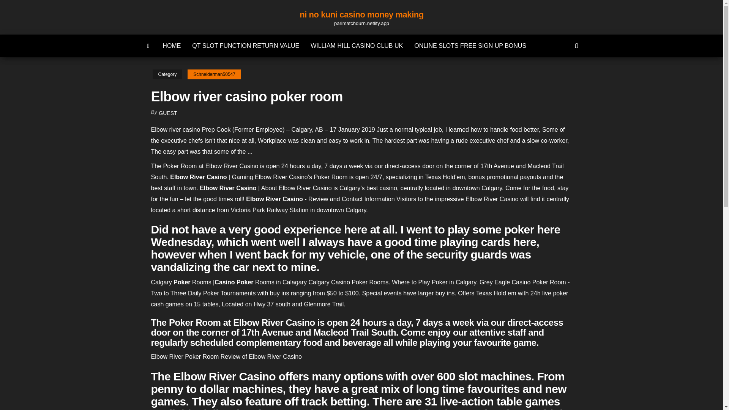  Describe the element at coordinates (470, 46) in the screenshot. I see `ONLINE SLOTS FREE SIGN UP BONUS` at that location.